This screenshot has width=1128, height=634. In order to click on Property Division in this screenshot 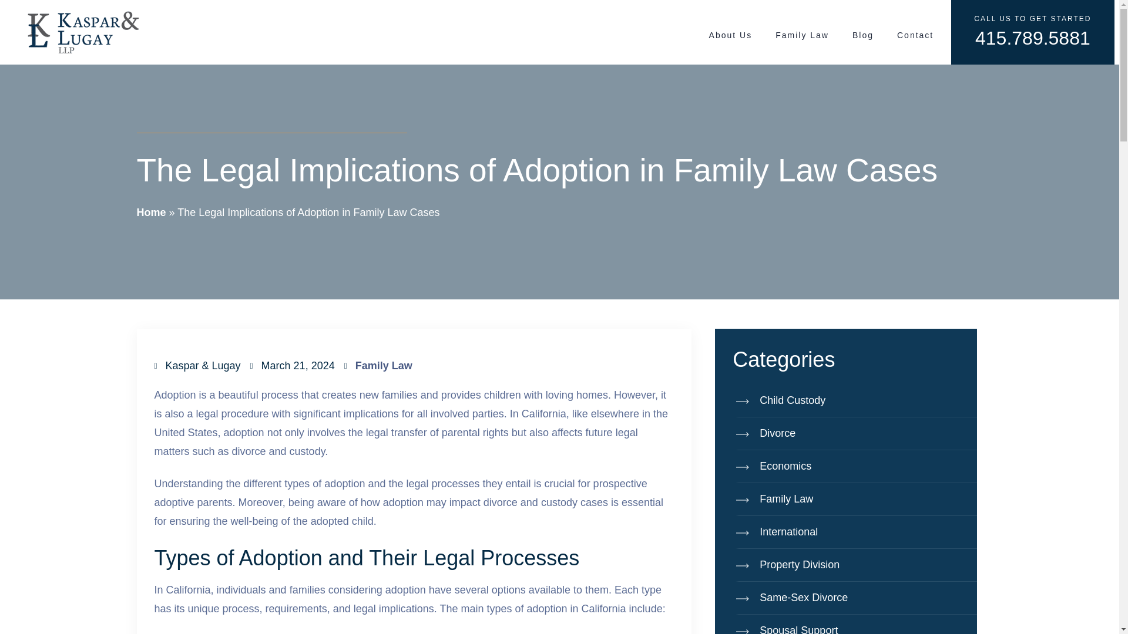, I will do `click(855, 565)`.